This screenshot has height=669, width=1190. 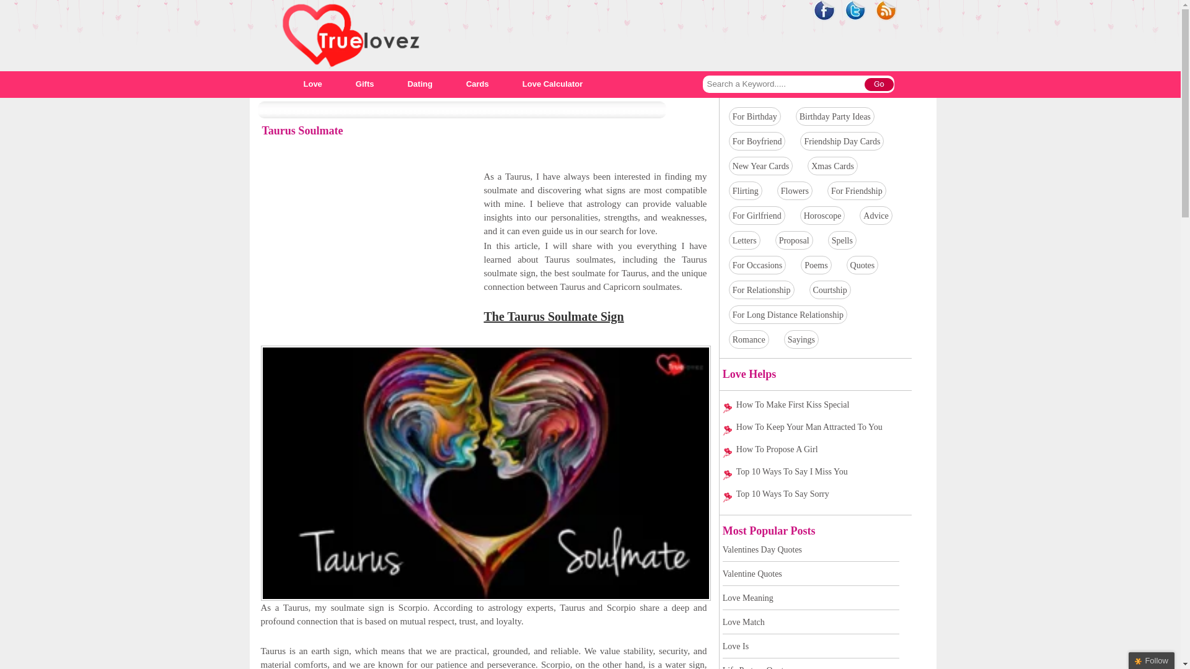 What do you see at coordinates (816, 265) in the screenshot?
I see `Poems` at bounding box center [816, 265].